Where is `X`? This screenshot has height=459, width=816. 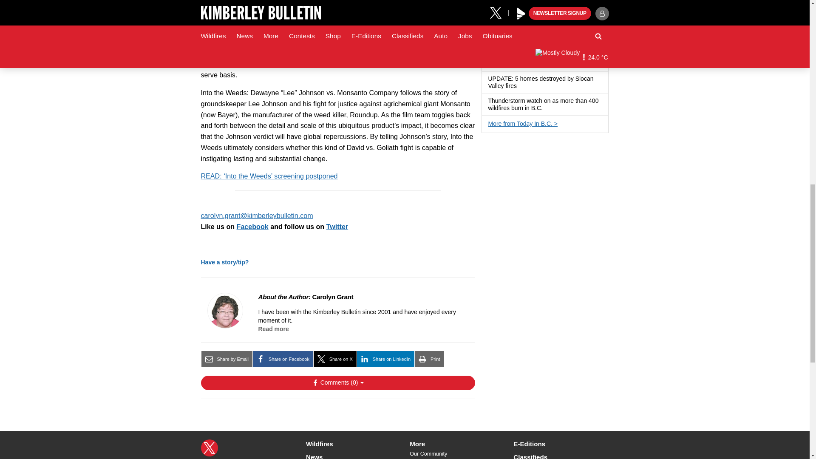
X is located at coordinates (209, 448).